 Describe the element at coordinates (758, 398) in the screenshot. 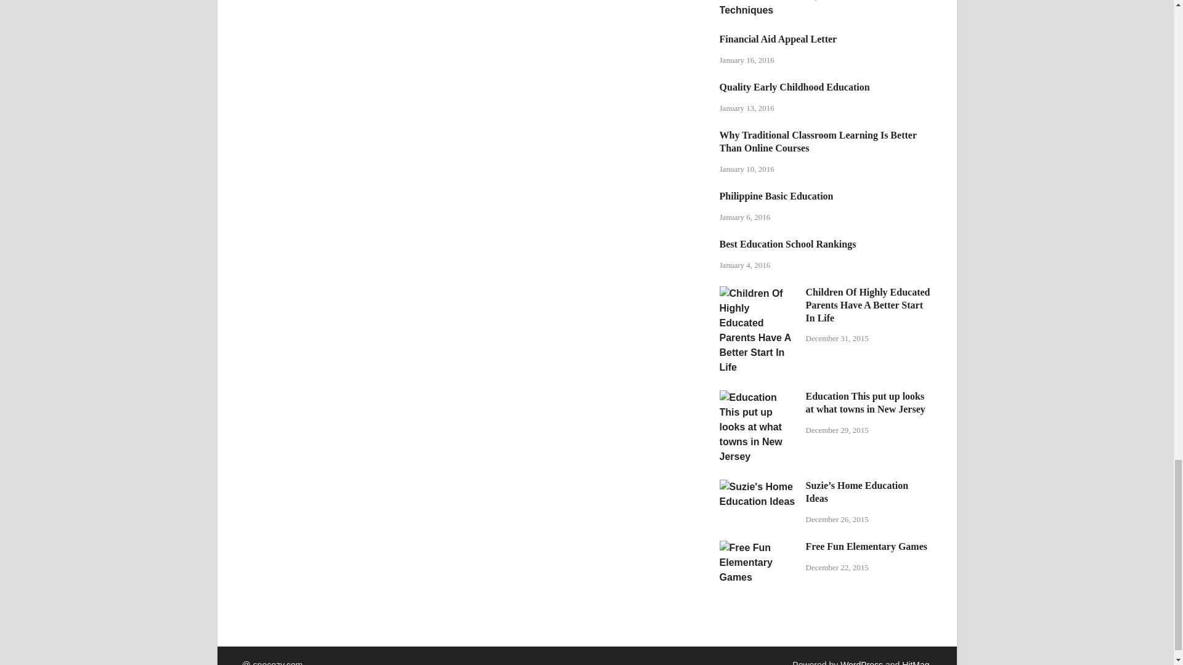

I see `Education This put up looks at what towns in New Jersey` at that location.